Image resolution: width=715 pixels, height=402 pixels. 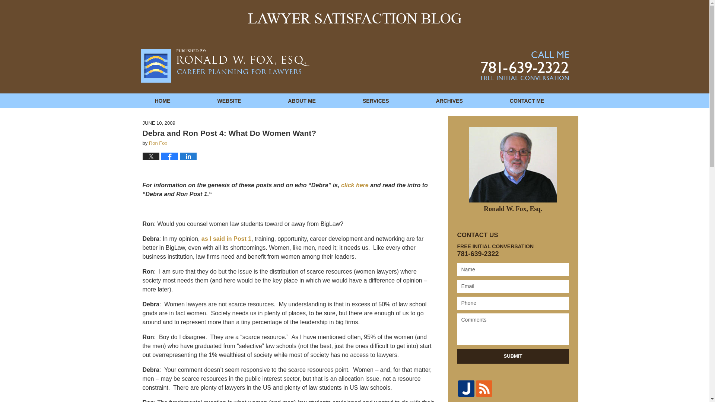 I want to click on CONTACT ME, so click(x=527, y=100).